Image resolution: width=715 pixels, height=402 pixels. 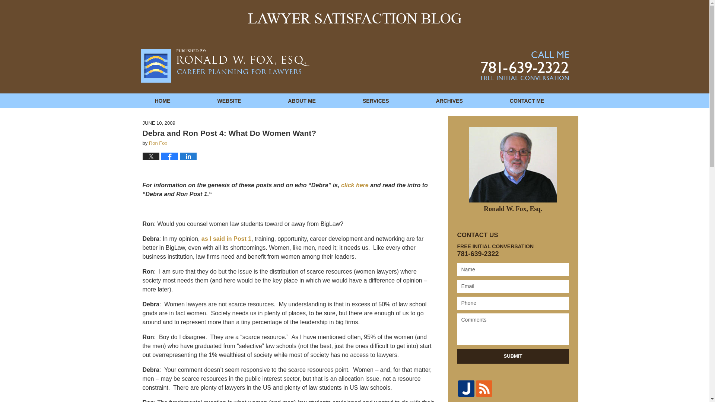 I want to click on CONTACT ME, so click(x=527, y=100).